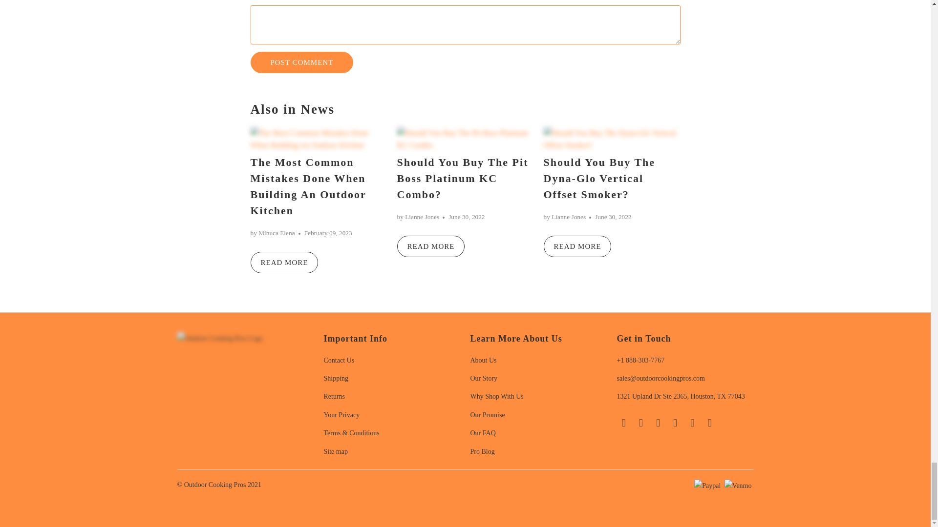  What do you see at coordinates (302, 62) in the screenshot?
I see `Post comment` at bounding box center [302, 62].